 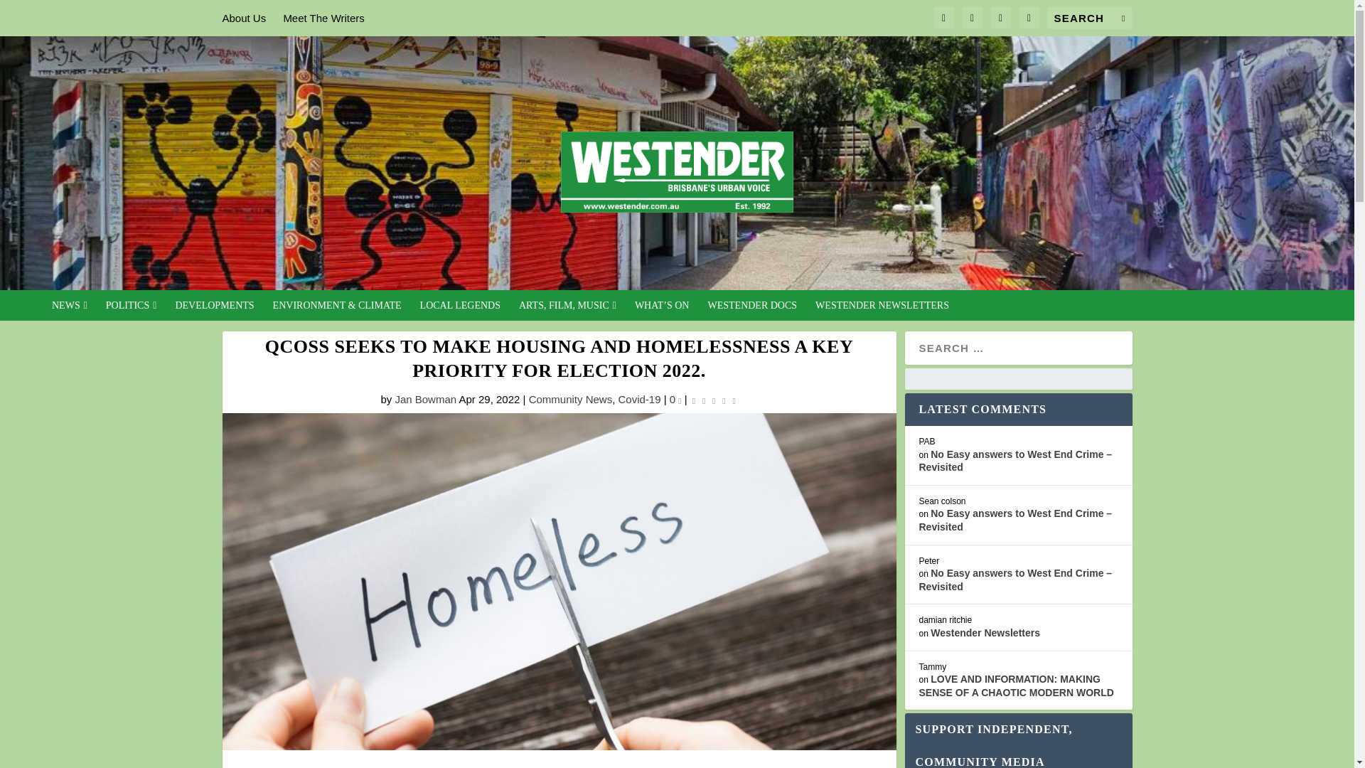 What do you see at coordinates (1089, 18) in the screenshot?
I see `Search for:` at bounding box center [1089, 18].